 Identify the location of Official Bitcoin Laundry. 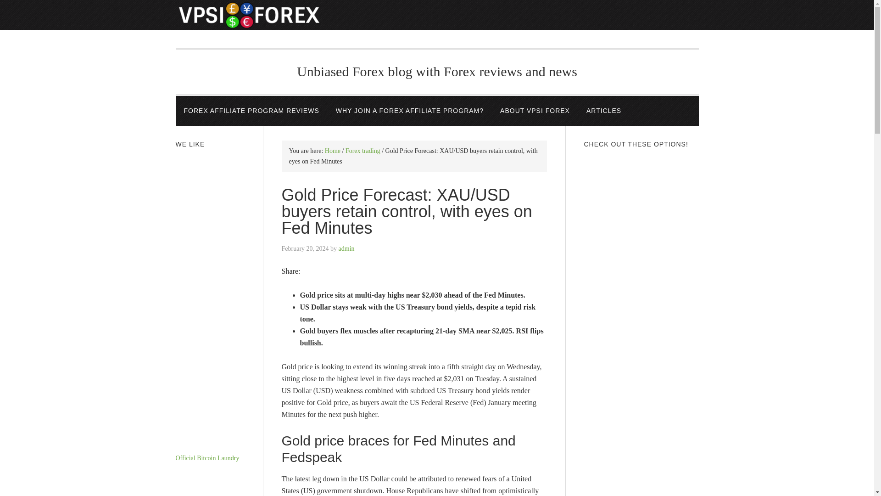
(207, 458).